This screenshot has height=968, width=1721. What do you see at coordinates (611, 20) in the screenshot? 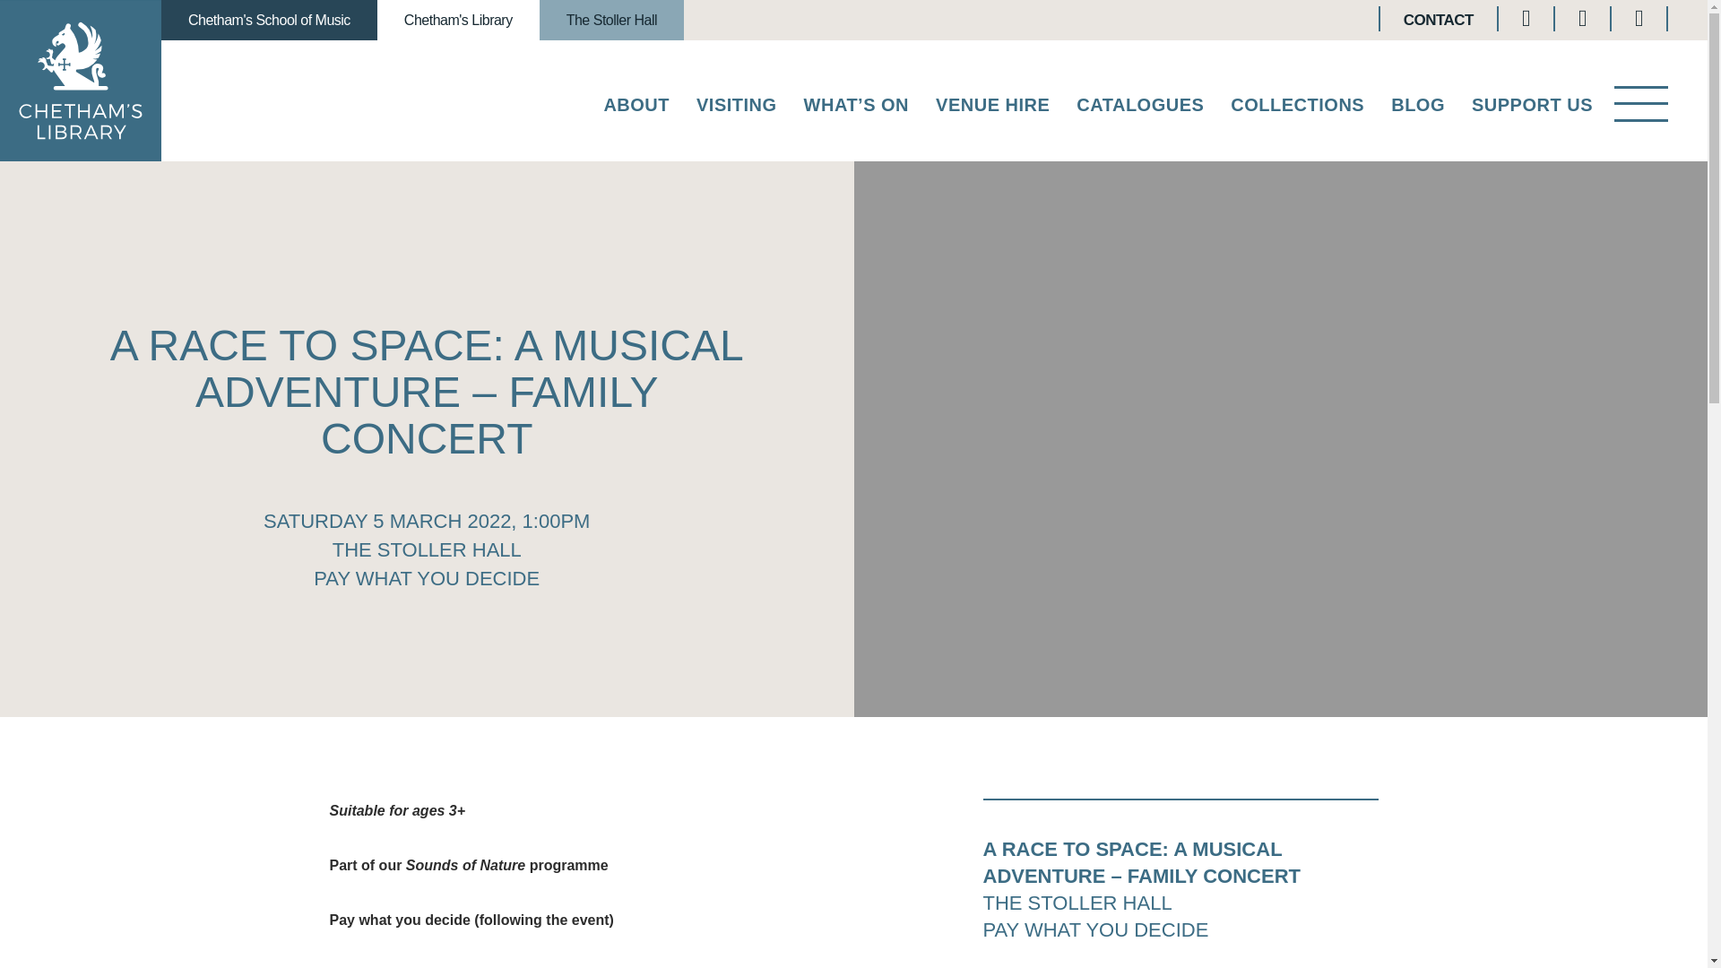
I see `The Stoller Hall` at bounding box center [611, 20].